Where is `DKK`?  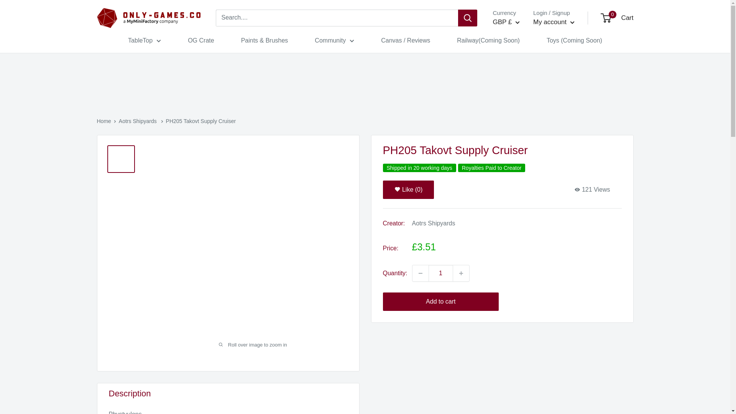
DKK is located at coordinates (514, 57).